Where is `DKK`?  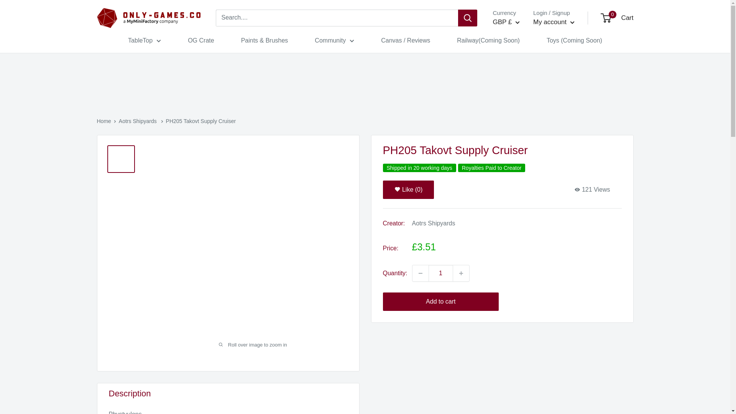
DKK is located at coordinates (514, 57).